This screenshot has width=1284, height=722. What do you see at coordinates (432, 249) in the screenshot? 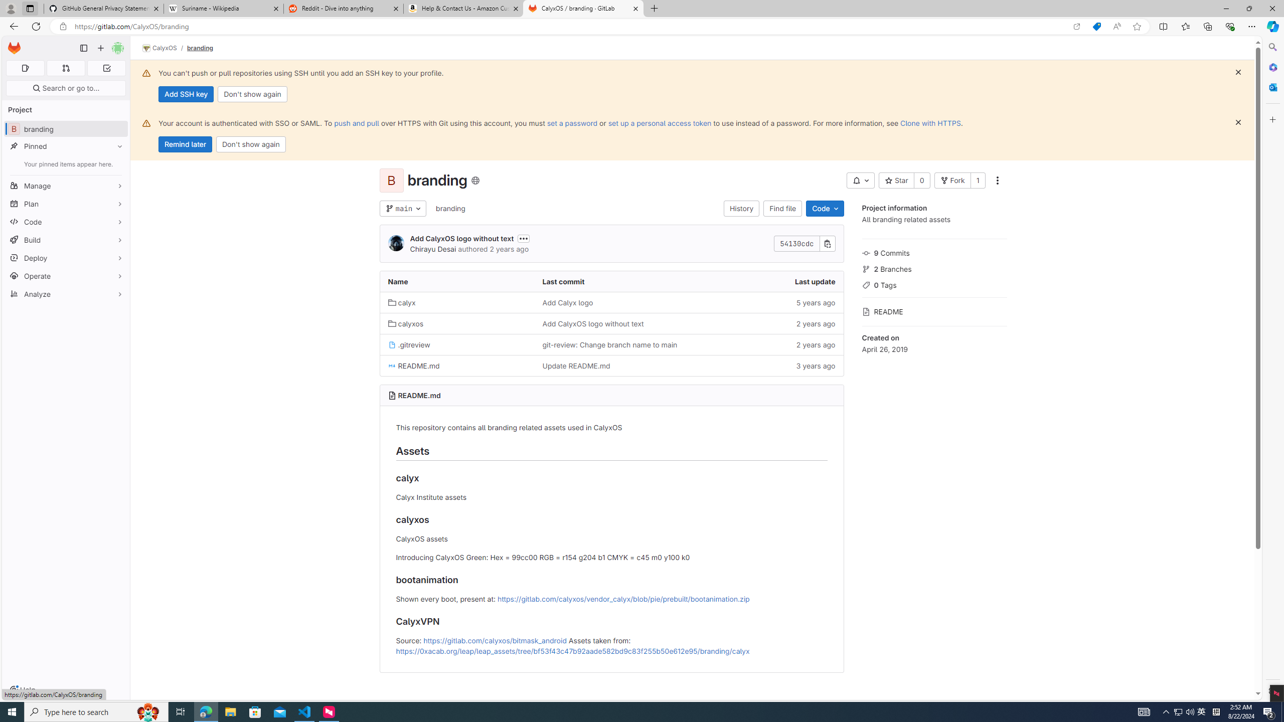
I see `Chirayu Desai` at bounding box center [432, 249].